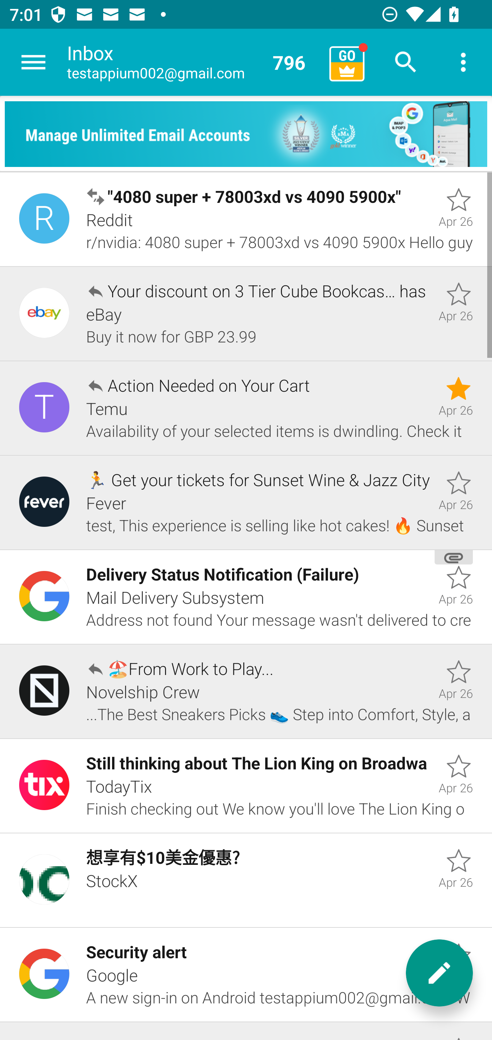  What do you see at coordinates (33, 62) in the screenshot?
I see `Navigate up` at bounding box center [33, 62].